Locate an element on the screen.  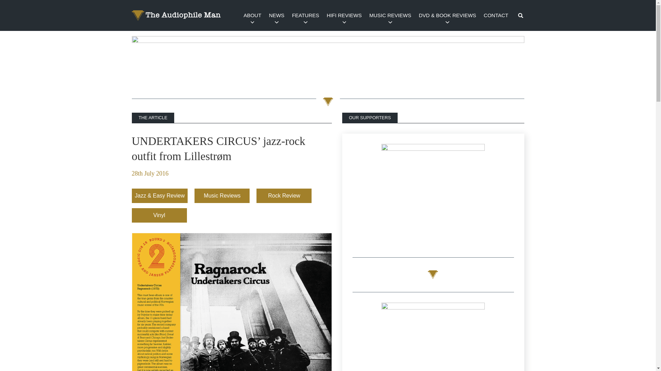
NEWS is located at coordinates (276, 15).